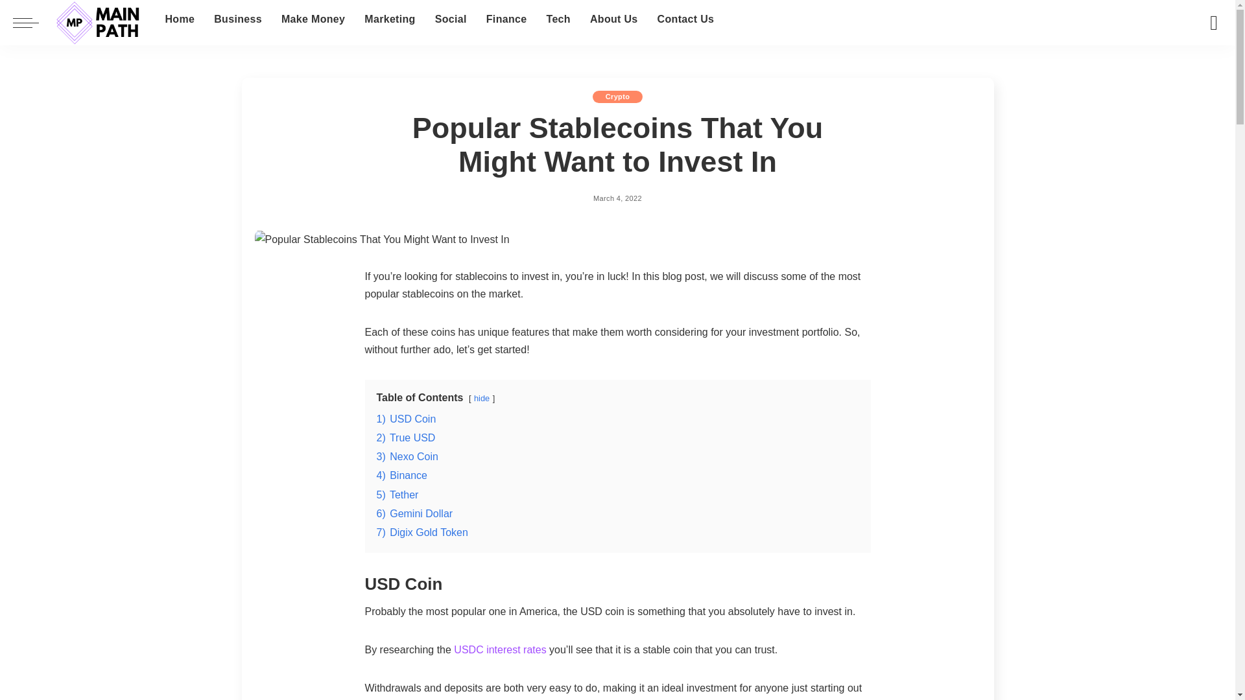 Image resolution: width=1245 pixels, height=700 pixels. Describe the element at coordinates (237, 19) in the screenshot. I see `Business` at that location.